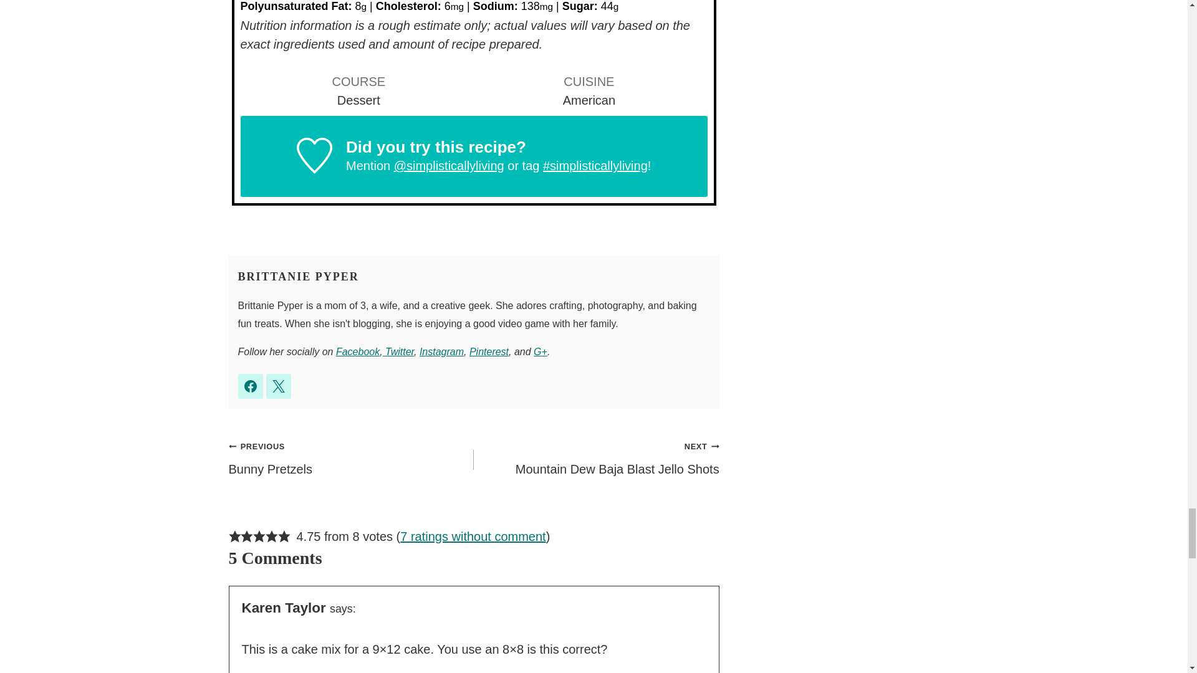 This screenshot has height=673, width=1197. What do you see at coordinates (251, 386) in the screenshot?
I see `Follow Brittanie Pyper on Facebook` at bounding box center [251, 386].